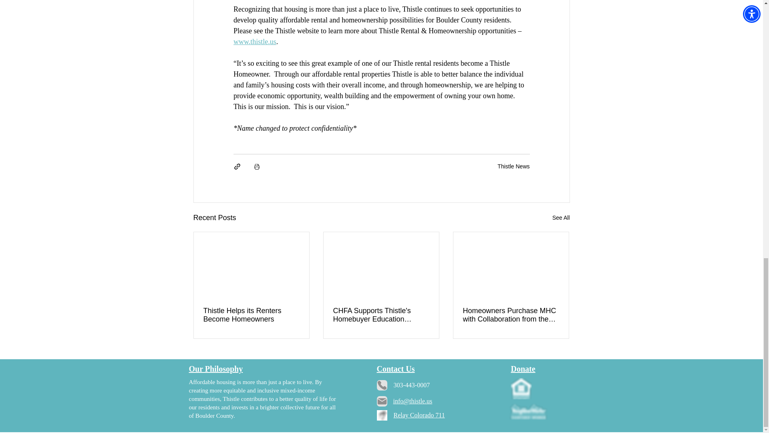 This screenshot has width=769, height=433. Describe the element at coordinates (252, 315) in the screenshot. I see `Thistle Helps its Renters Become Homeowners` at that location.